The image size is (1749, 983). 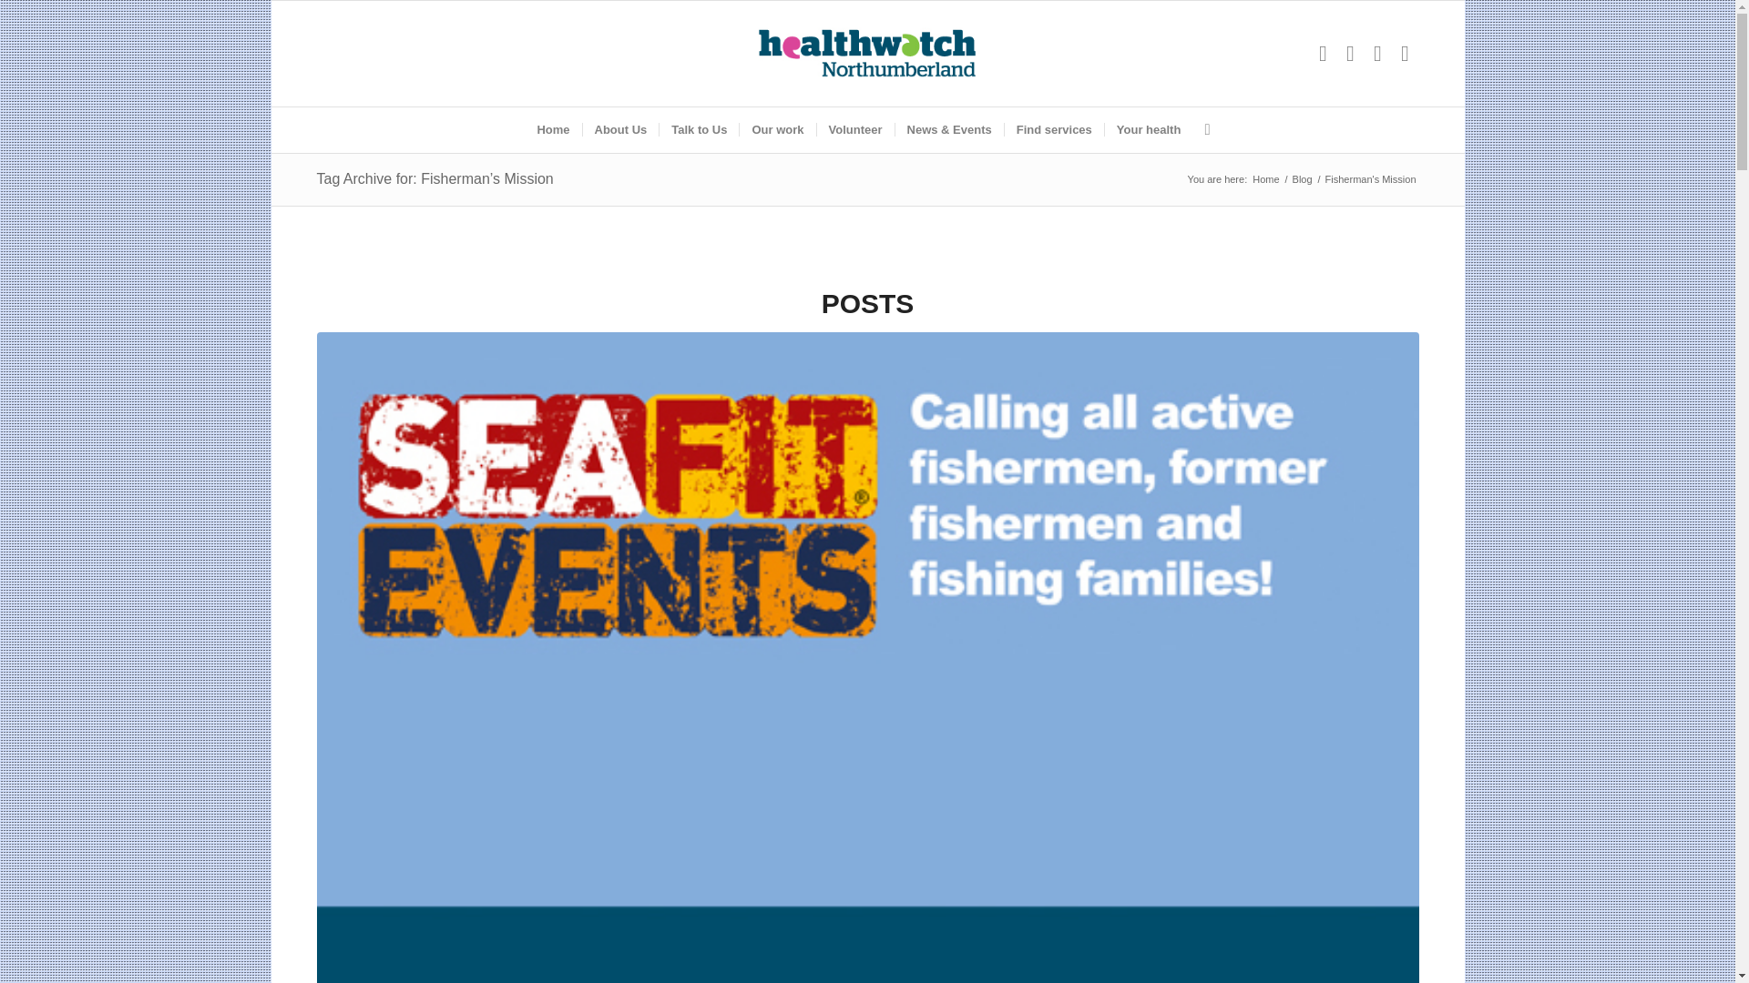 I want to click on Home, so click(x=552, y=129).